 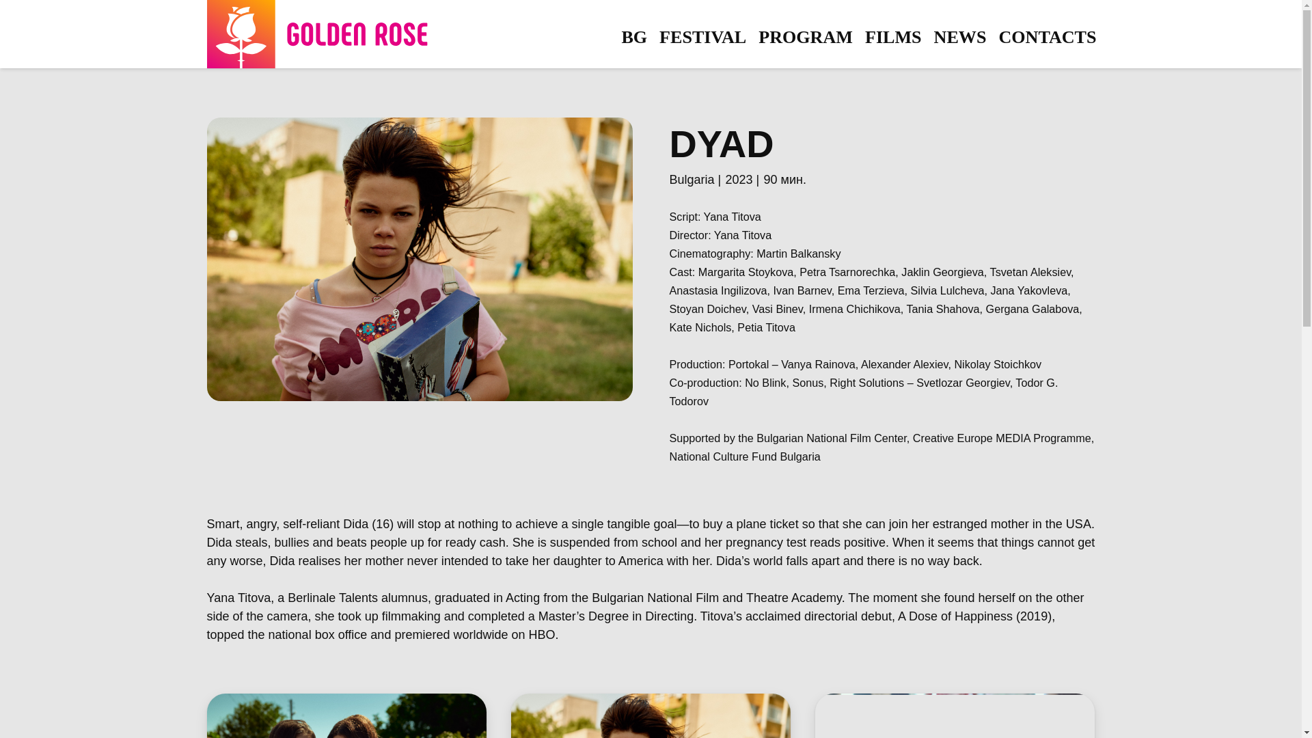 What do you see at coordinates (893, 37) in the screenshot?
I see `FILMS` at bounding box center [893, 37].